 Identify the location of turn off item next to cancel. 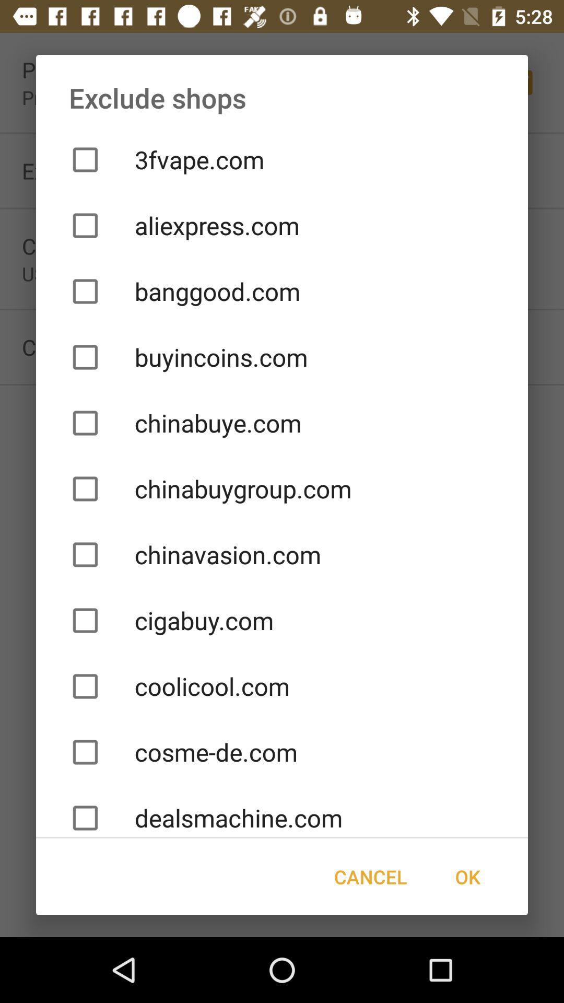
(467, 877).